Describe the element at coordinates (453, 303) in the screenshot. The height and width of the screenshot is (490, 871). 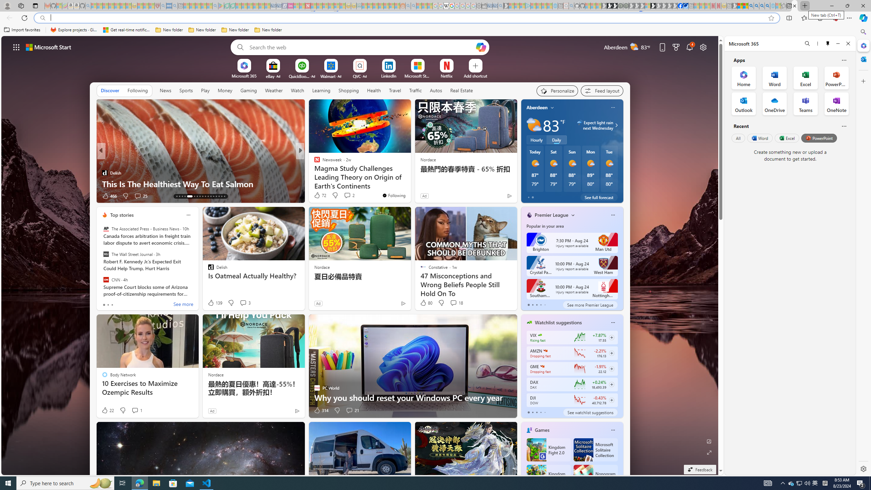
I see `View comments 18 Comment` at that location.